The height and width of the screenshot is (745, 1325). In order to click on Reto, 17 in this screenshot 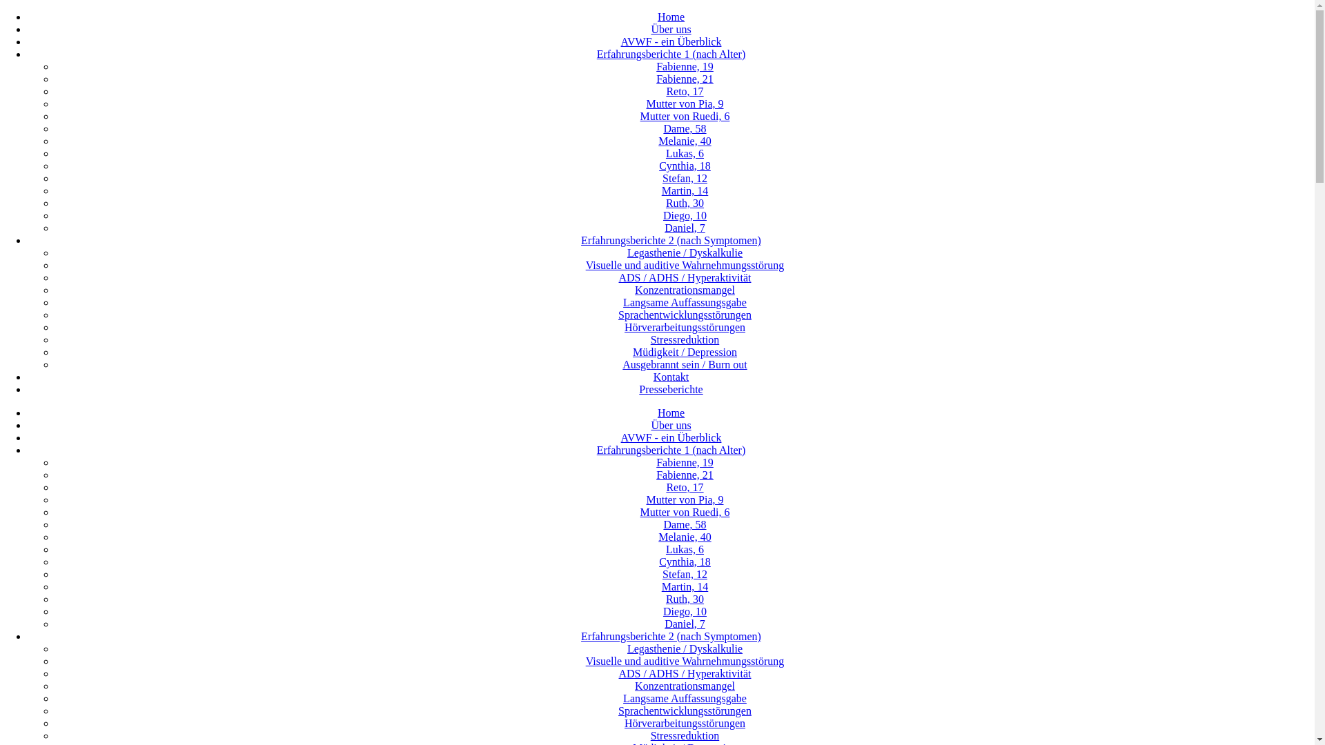, I will do `click(685, 487)`.